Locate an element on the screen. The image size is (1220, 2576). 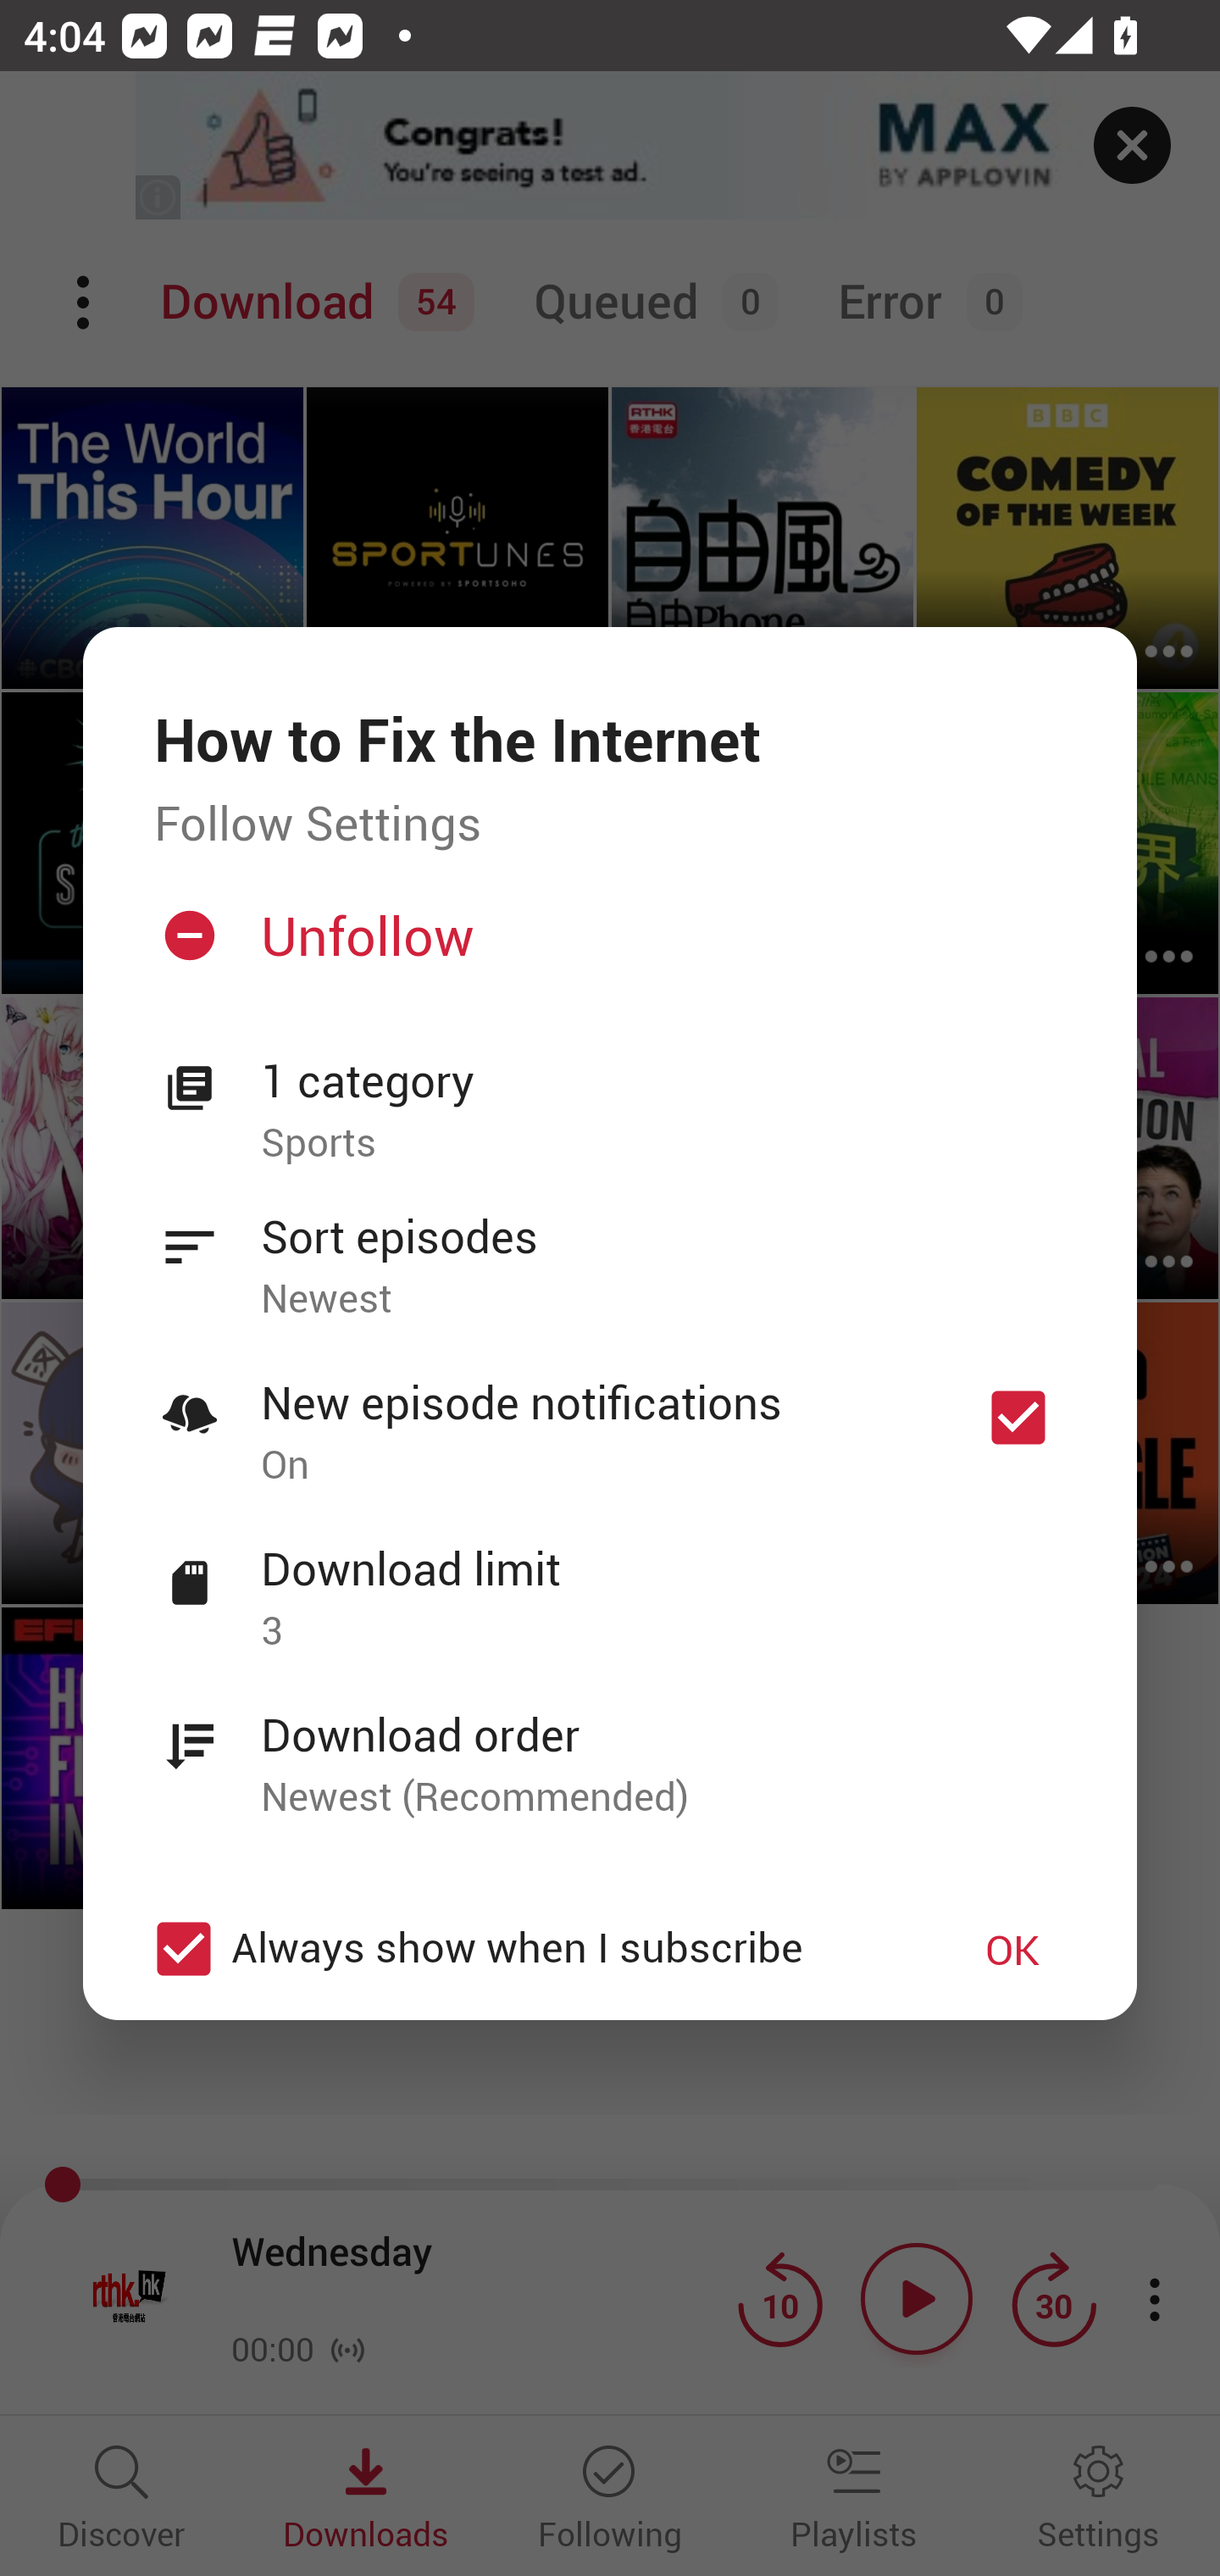
OK is located at coordinates (1012, 1949).